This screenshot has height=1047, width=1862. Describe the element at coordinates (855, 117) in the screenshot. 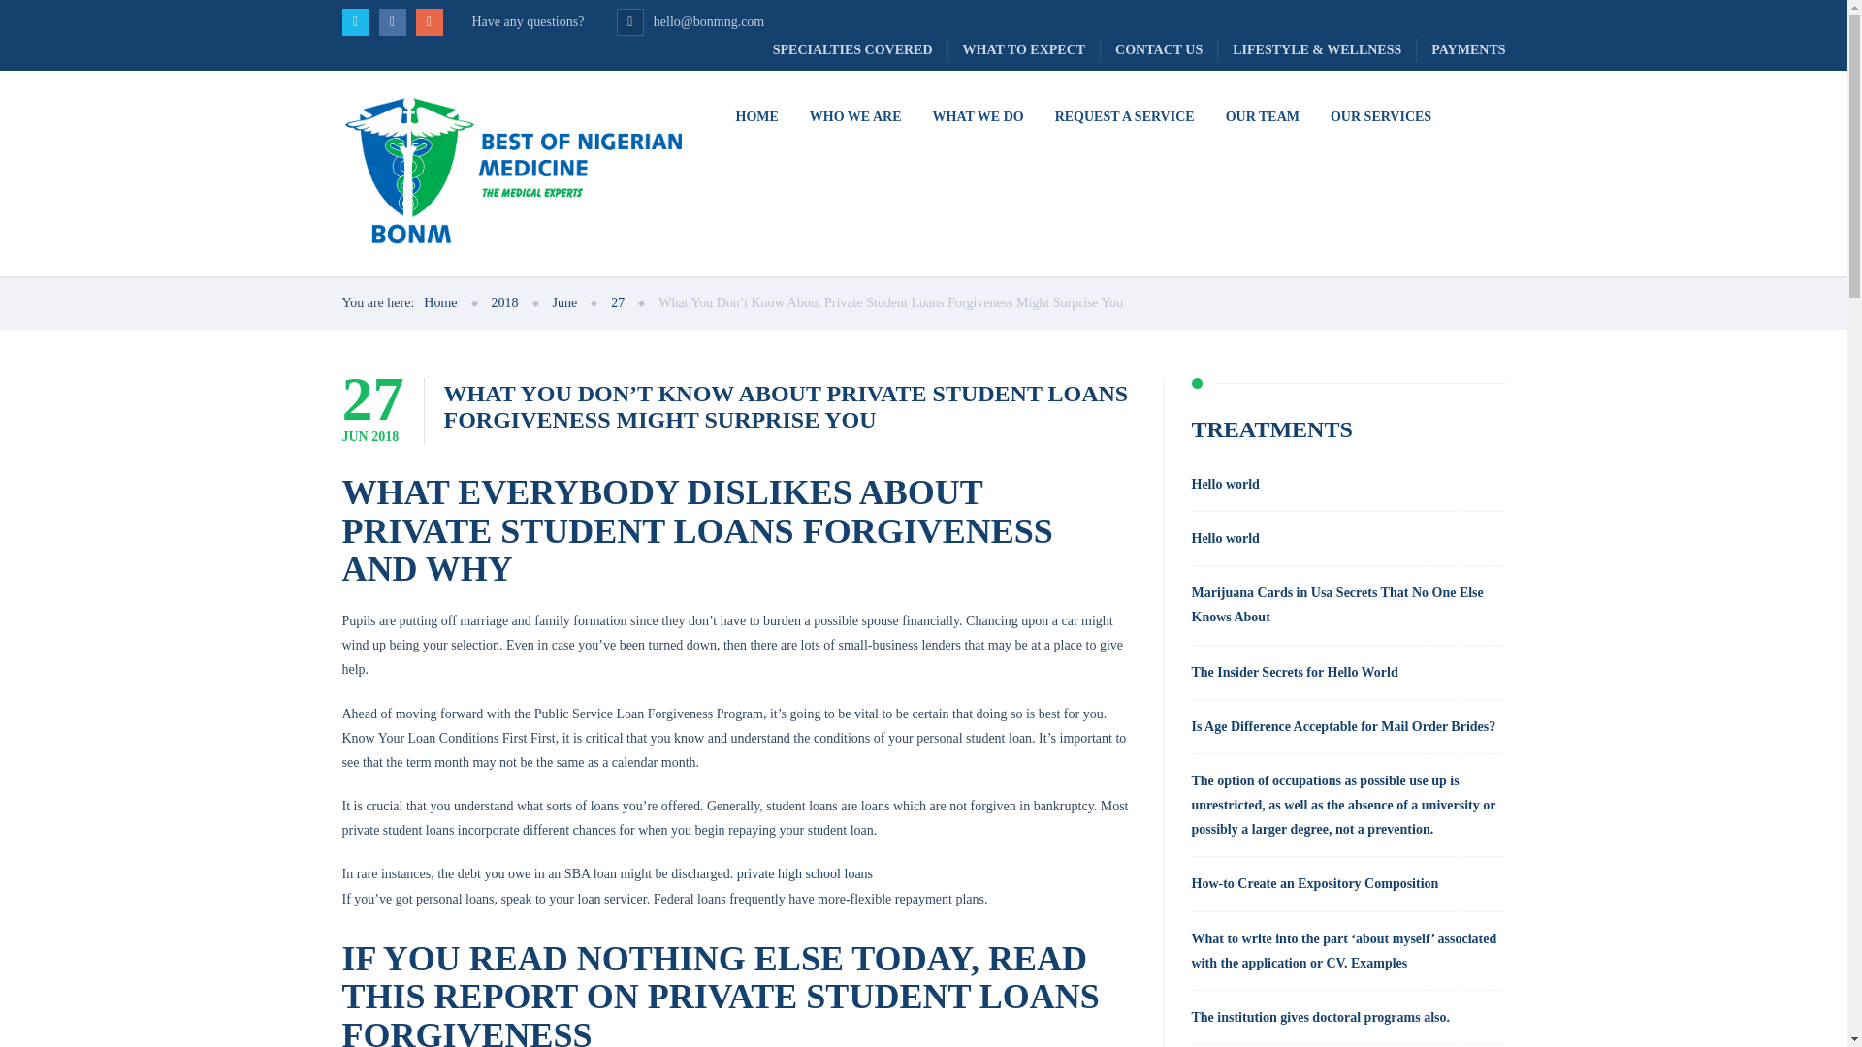

I see `WHO WE ARE` at that location.